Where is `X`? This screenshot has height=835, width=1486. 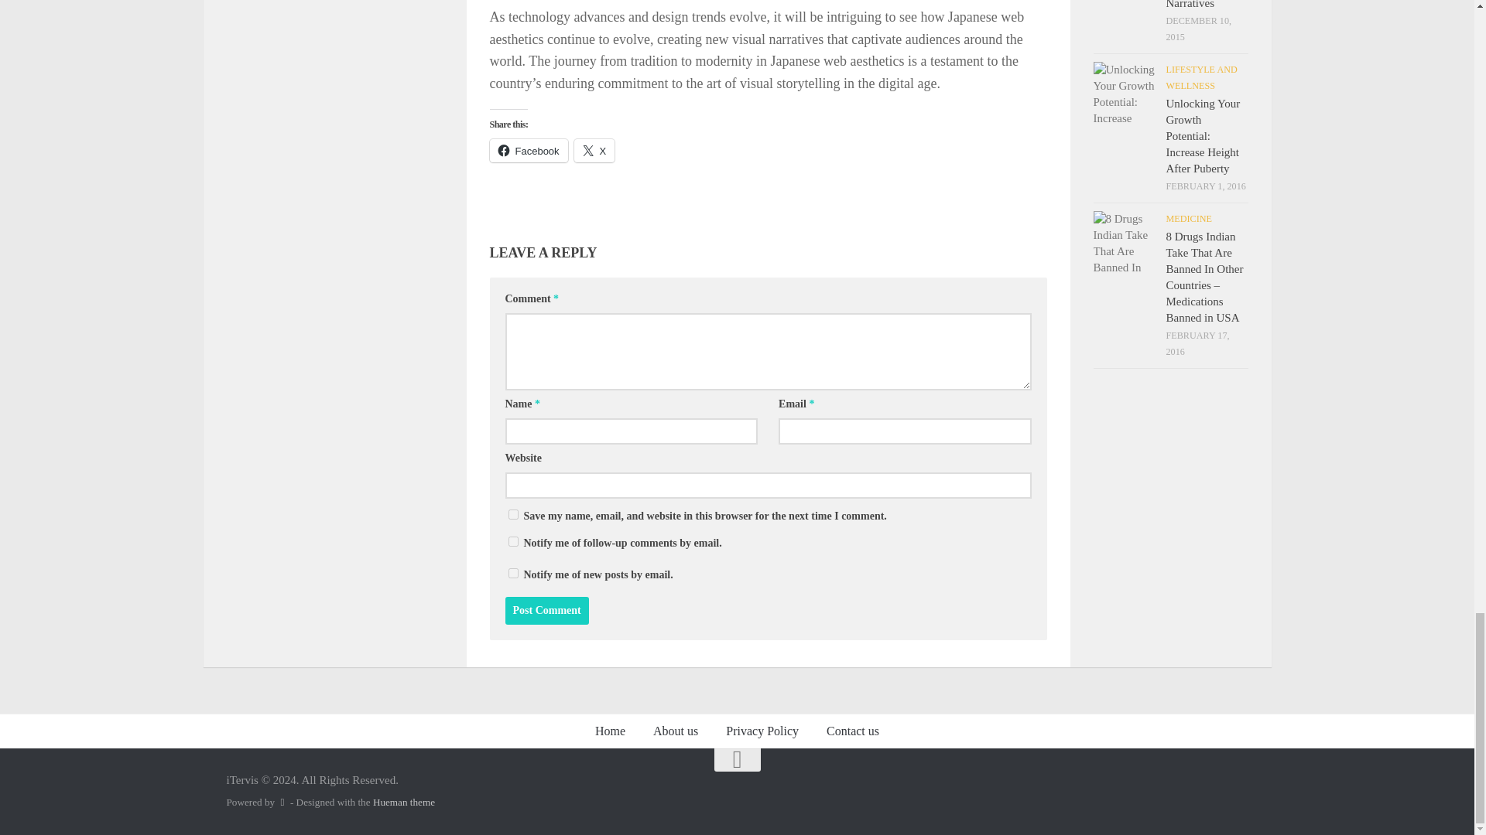
X is located at coordinates (594, 150).